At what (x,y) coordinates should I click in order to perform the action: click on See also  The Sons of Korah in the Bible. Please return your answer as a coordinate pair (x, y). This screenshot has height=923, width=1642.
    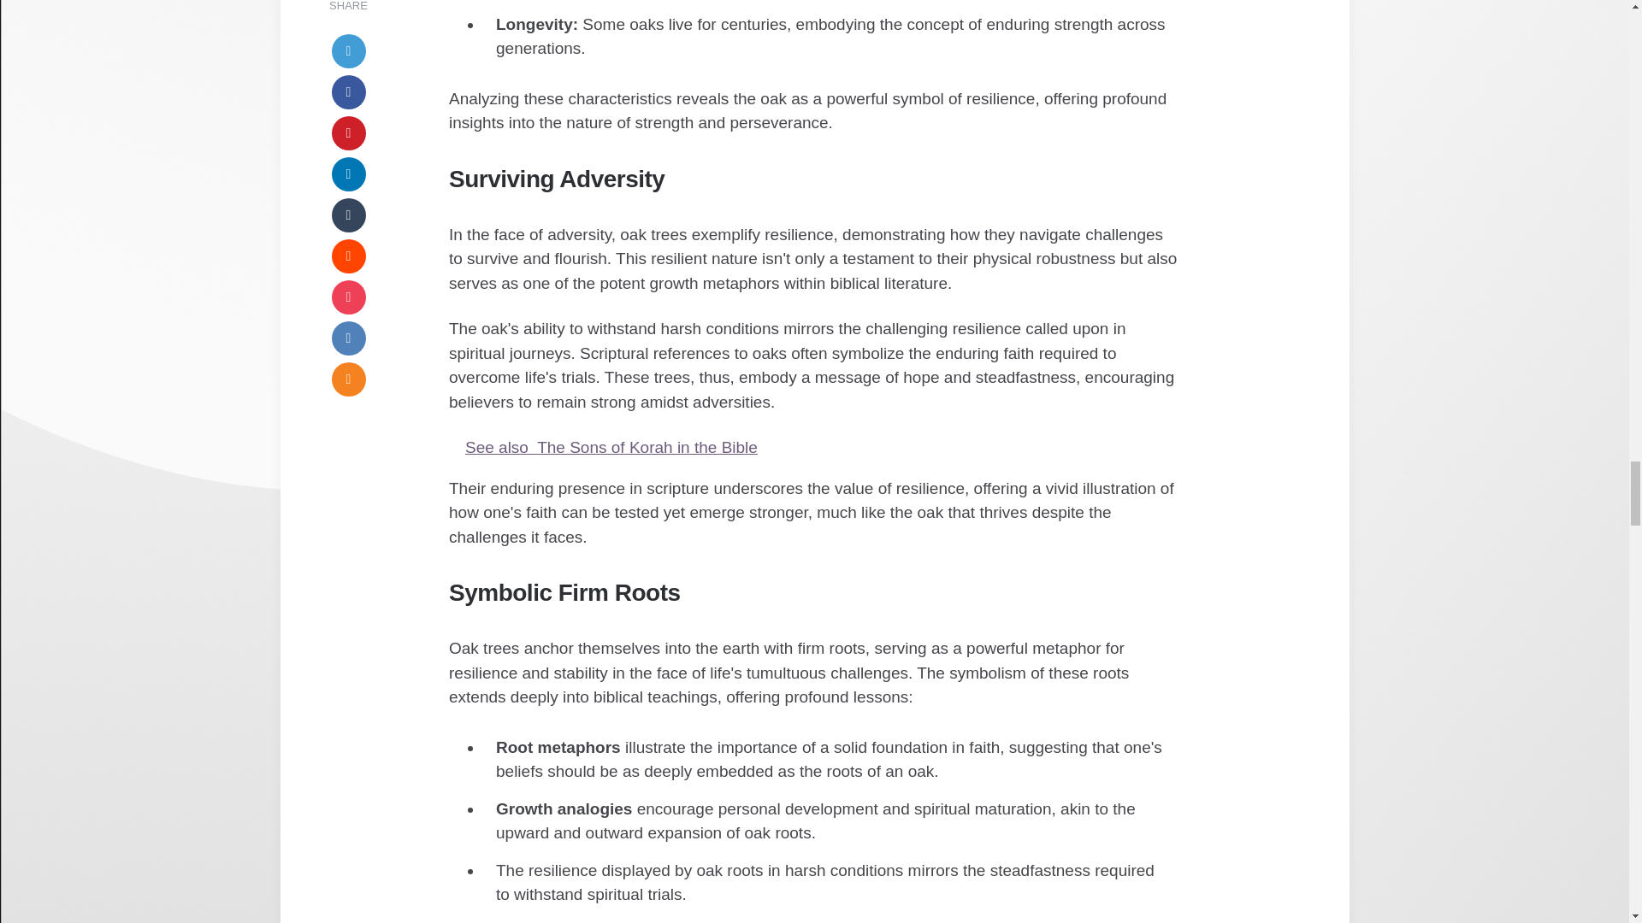
    Looking at the image, I should click on (814, 448).